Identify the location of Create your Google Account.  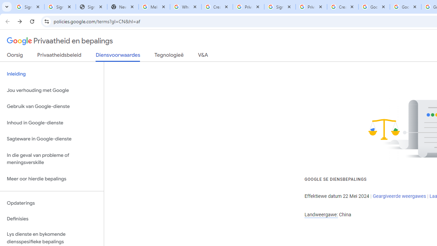
(342, 7).